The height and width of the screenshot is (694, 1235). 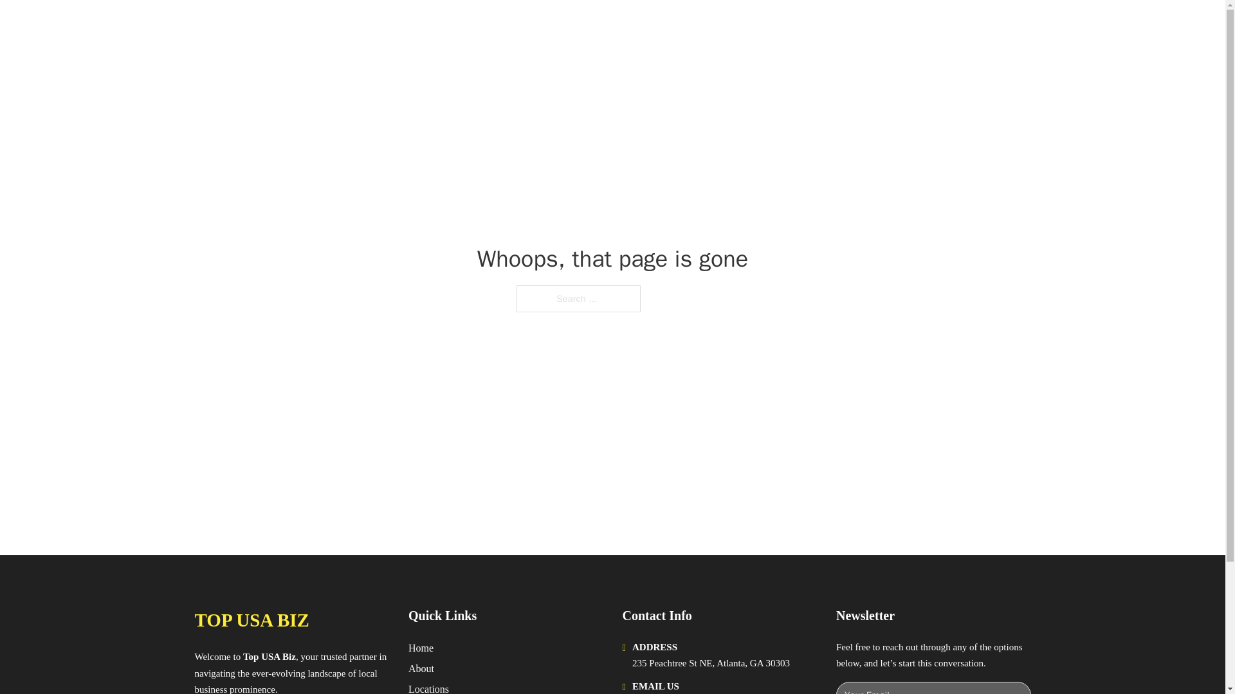 I want to click on HOME, so click(x=780, y=24).